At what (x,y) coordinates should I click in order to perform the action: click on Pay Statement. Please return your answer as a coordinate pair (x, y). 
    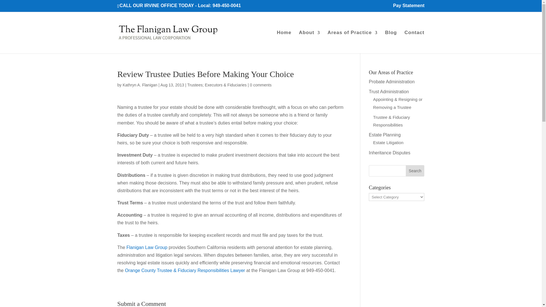
    Looking at the image, I should click on (408, 7).